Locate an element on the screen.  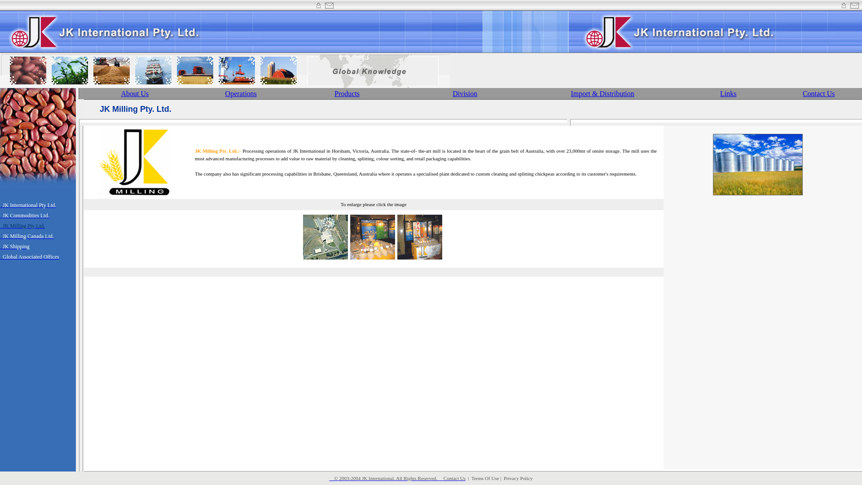
  JK Milling Canada Ltd. is located at coordinates (27, 235).